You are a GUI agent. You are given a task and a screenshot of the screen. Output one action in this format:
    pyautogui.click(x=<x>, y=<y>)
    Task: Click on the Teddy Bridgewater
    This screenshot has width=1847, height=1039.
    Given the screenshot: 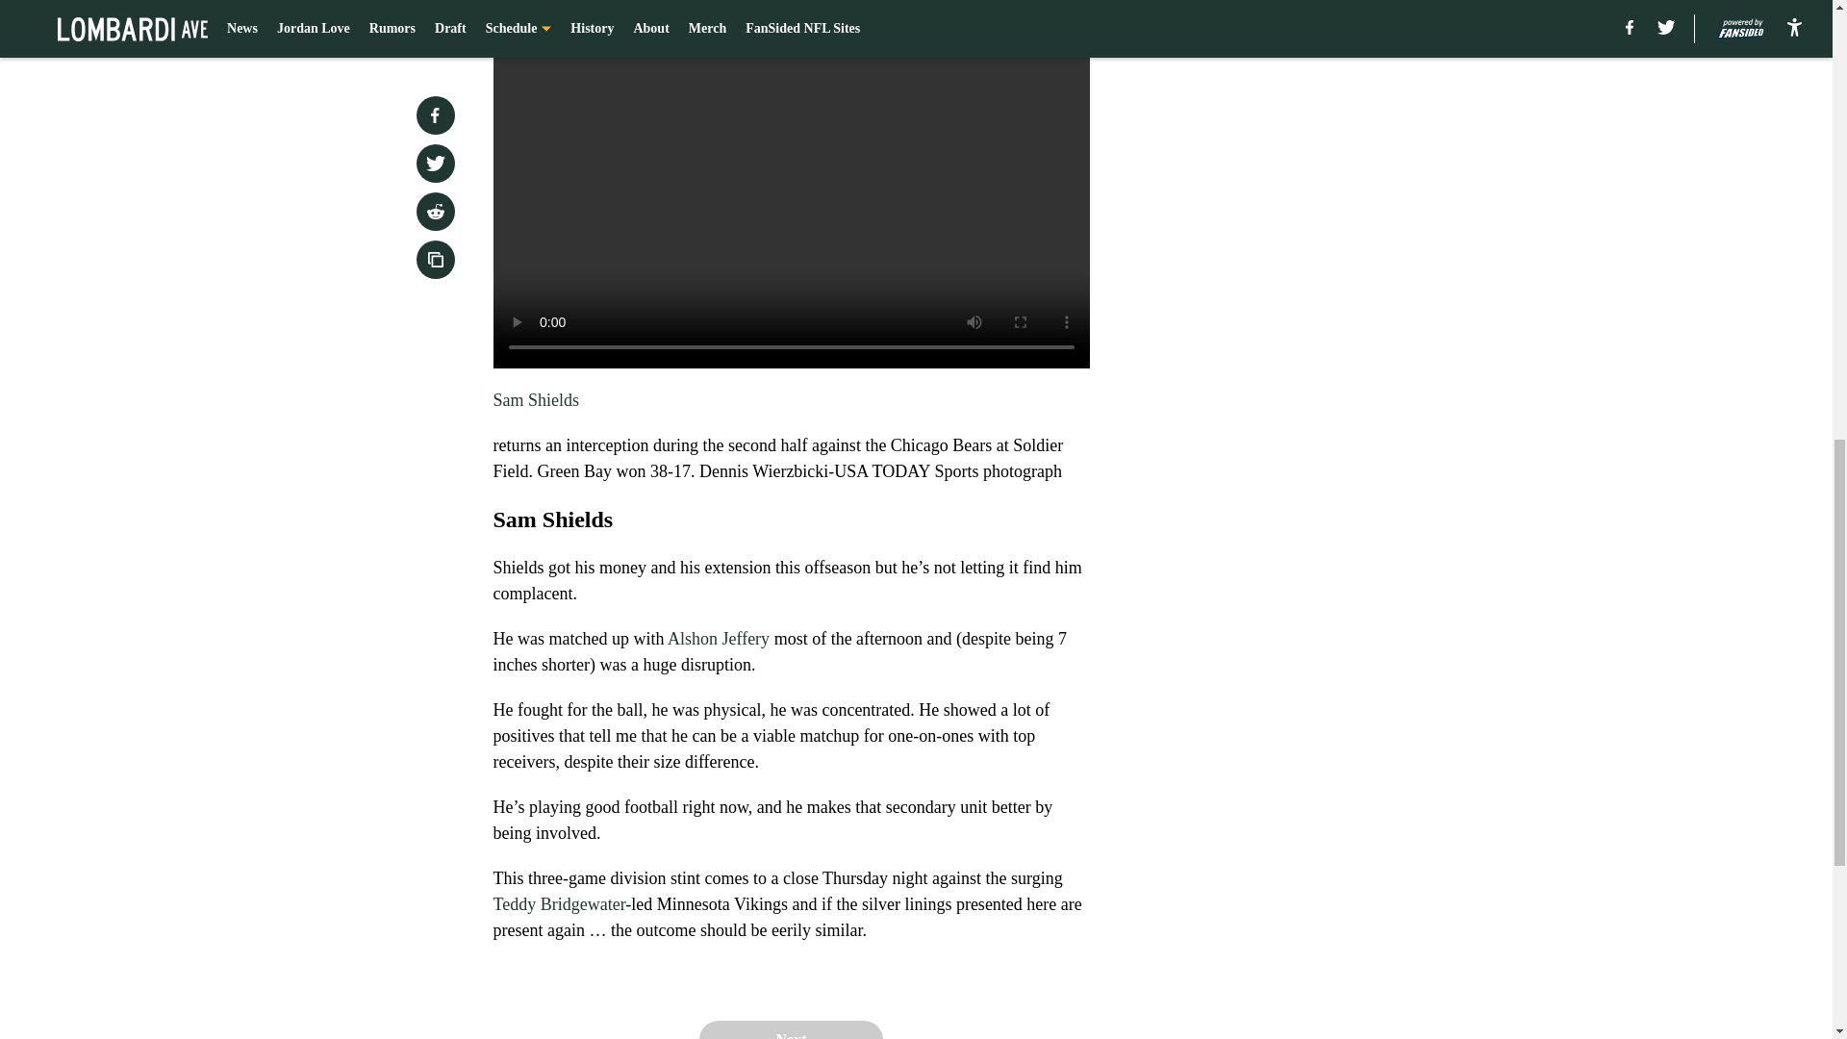 What is the action you would take?
    pyautogui.click(x=559, y=904)
    